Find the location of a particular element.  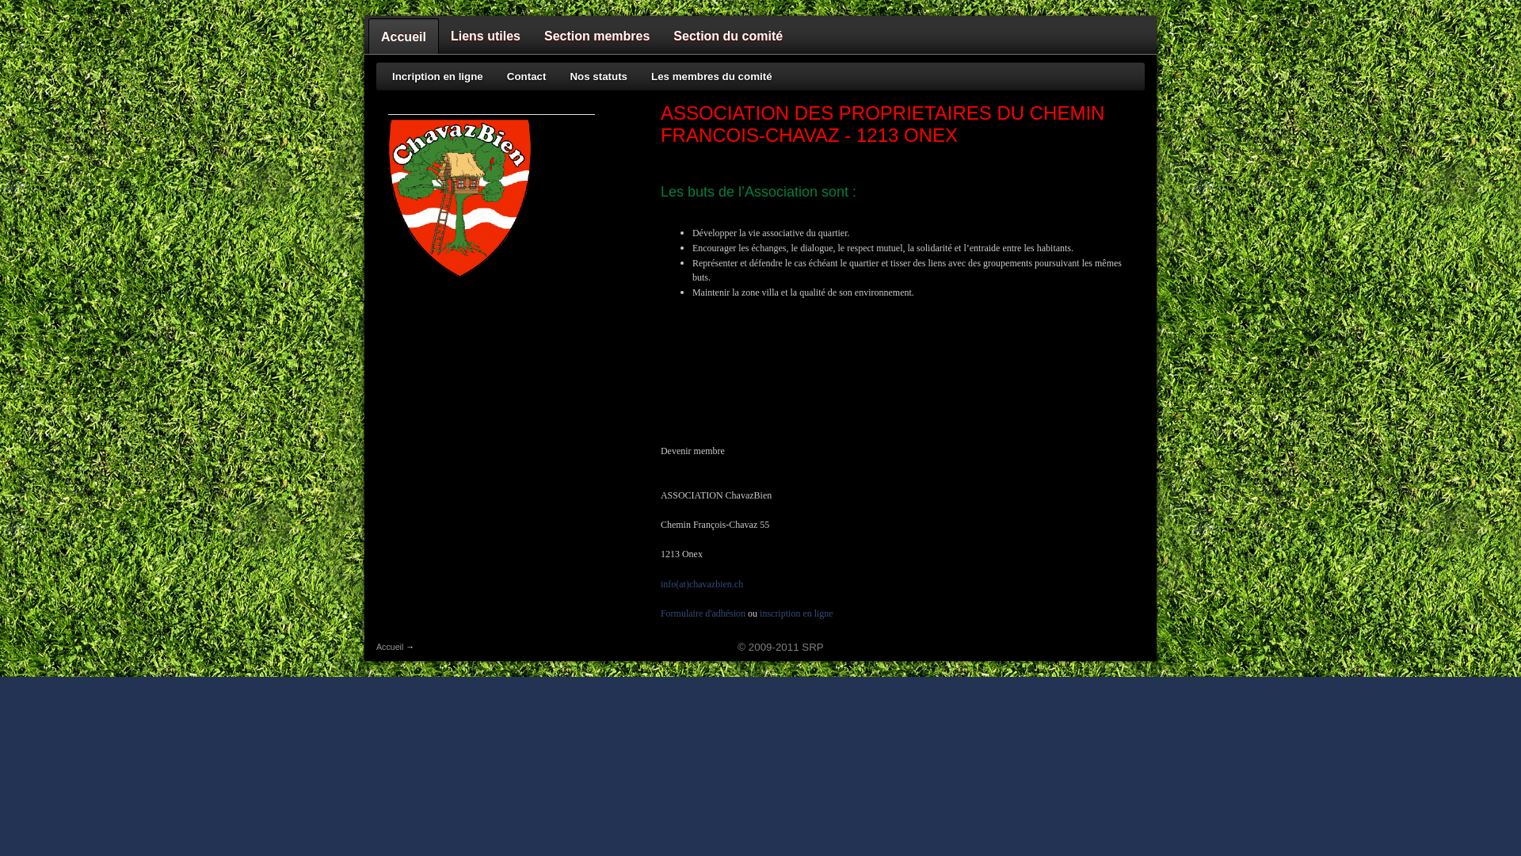

Liens utiles is located at coordinates (486, 36).